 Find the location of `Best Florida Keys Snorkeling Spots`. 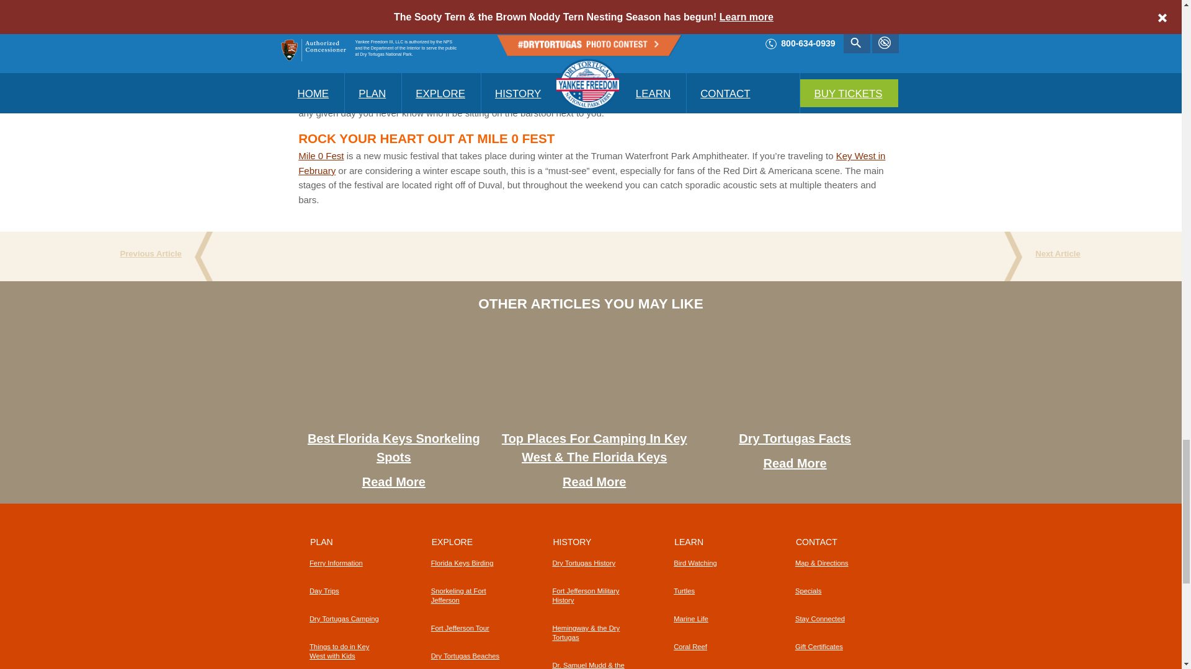

Best Florida Keys Snorkeling Spots is located at coordinates (393, 447).